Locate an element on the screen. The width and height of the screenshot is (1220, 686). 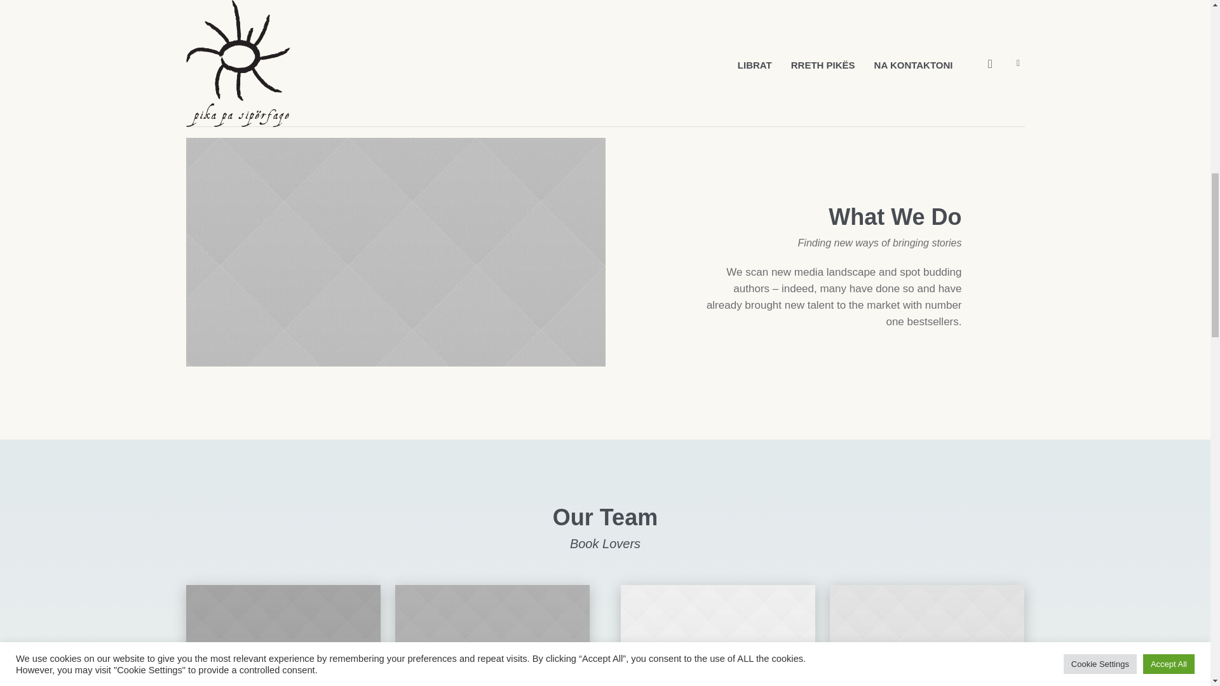
Harold Stevens is located at coordinates (283, 680).